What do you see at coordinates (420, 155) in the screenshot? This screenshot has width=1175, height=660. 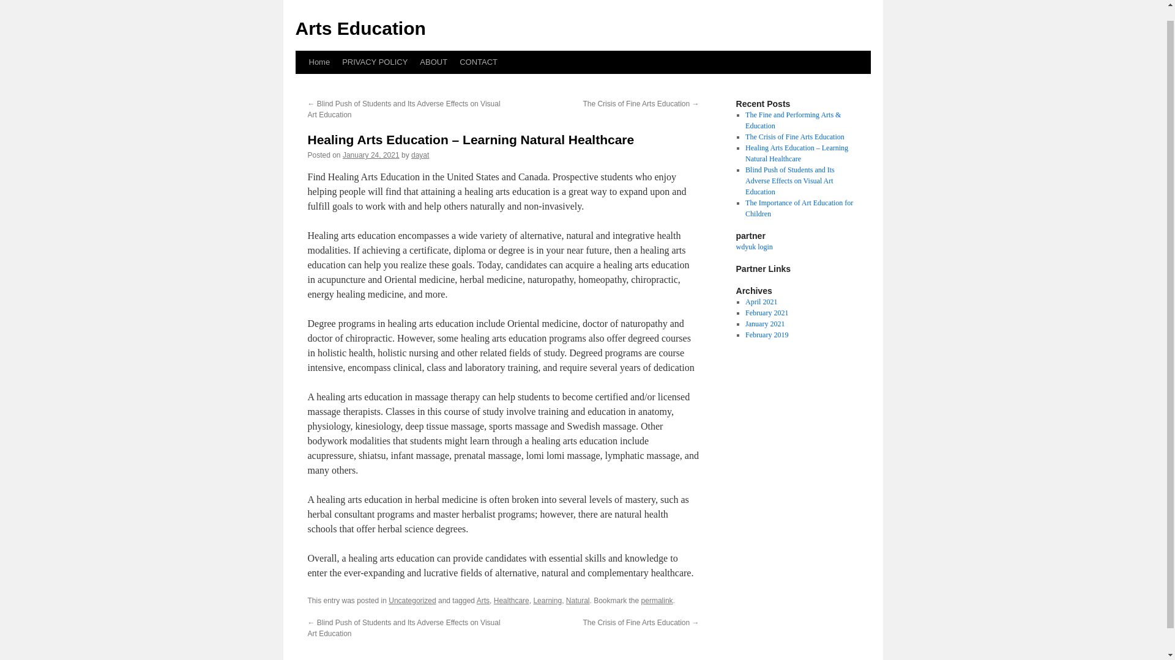 I see `dayat` at bounding box center [420, 155].